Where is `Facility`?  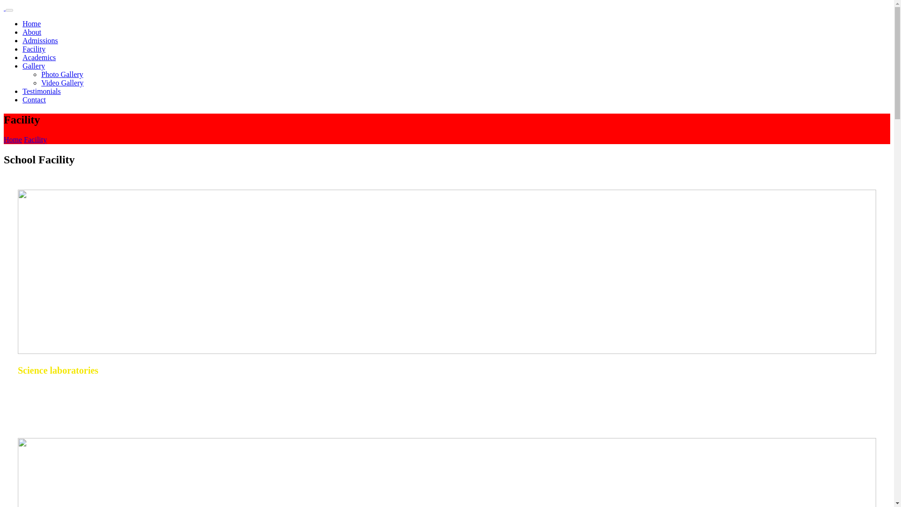
Facility is located at coordinates (35, 139).